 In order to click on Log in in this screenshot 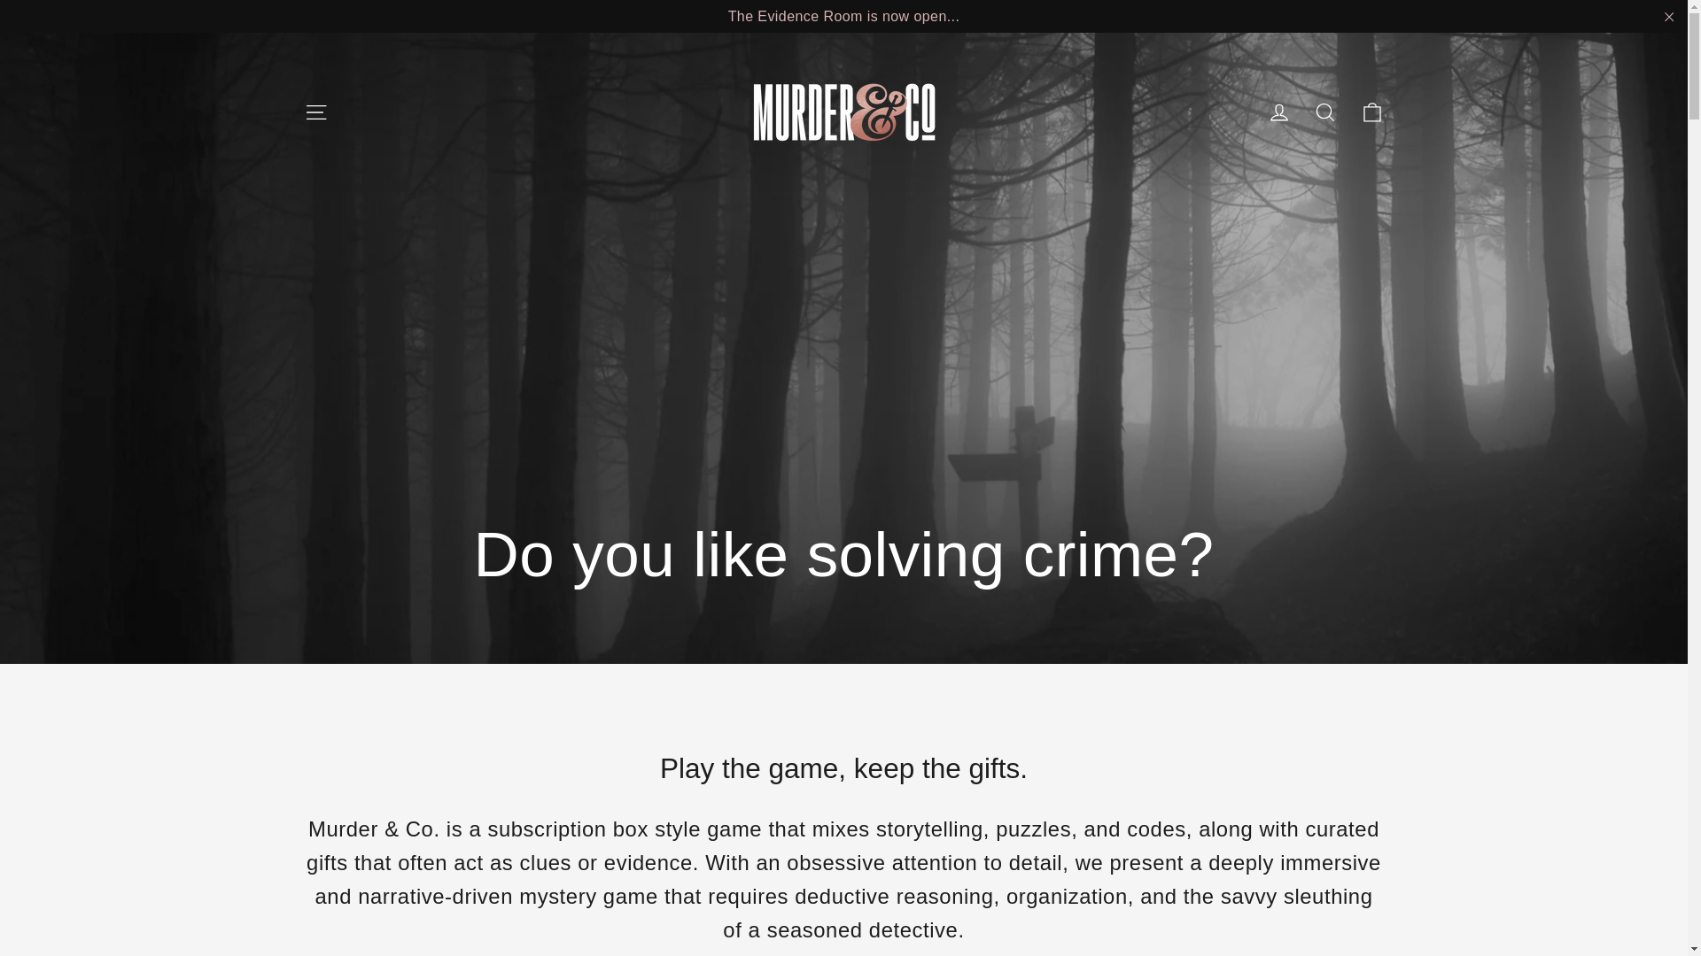, I will do `click(1279, 112)`.